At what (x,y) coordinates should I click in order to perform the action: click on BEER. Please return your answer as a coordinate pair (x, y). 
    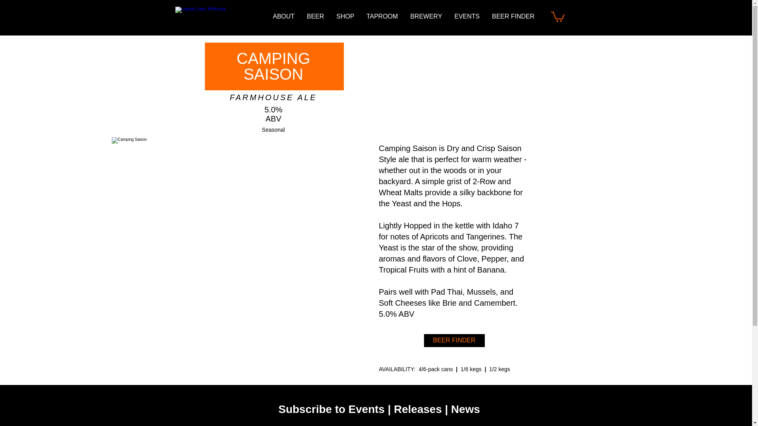
    Looking at the image, I should click on (315, 17).